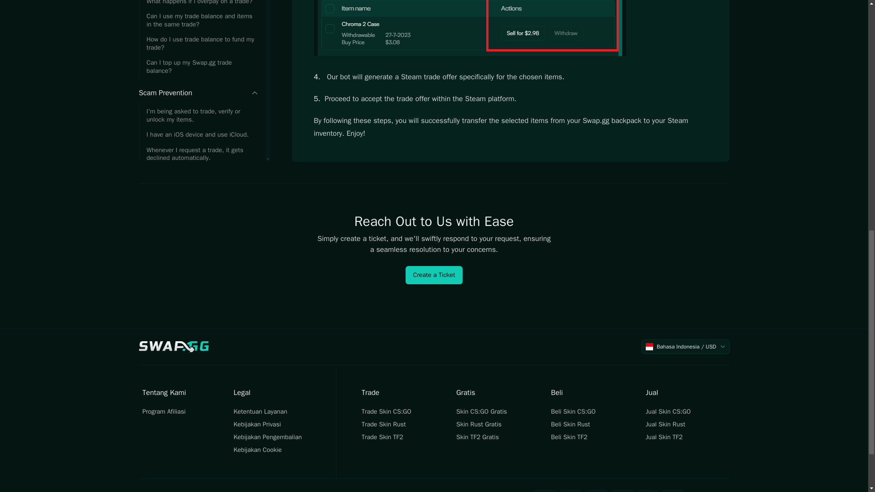  What do you see at coordinates (198, 190) in the screenshot?
I see `What is a Steam trade lock?` at bounding box center [198, 190].